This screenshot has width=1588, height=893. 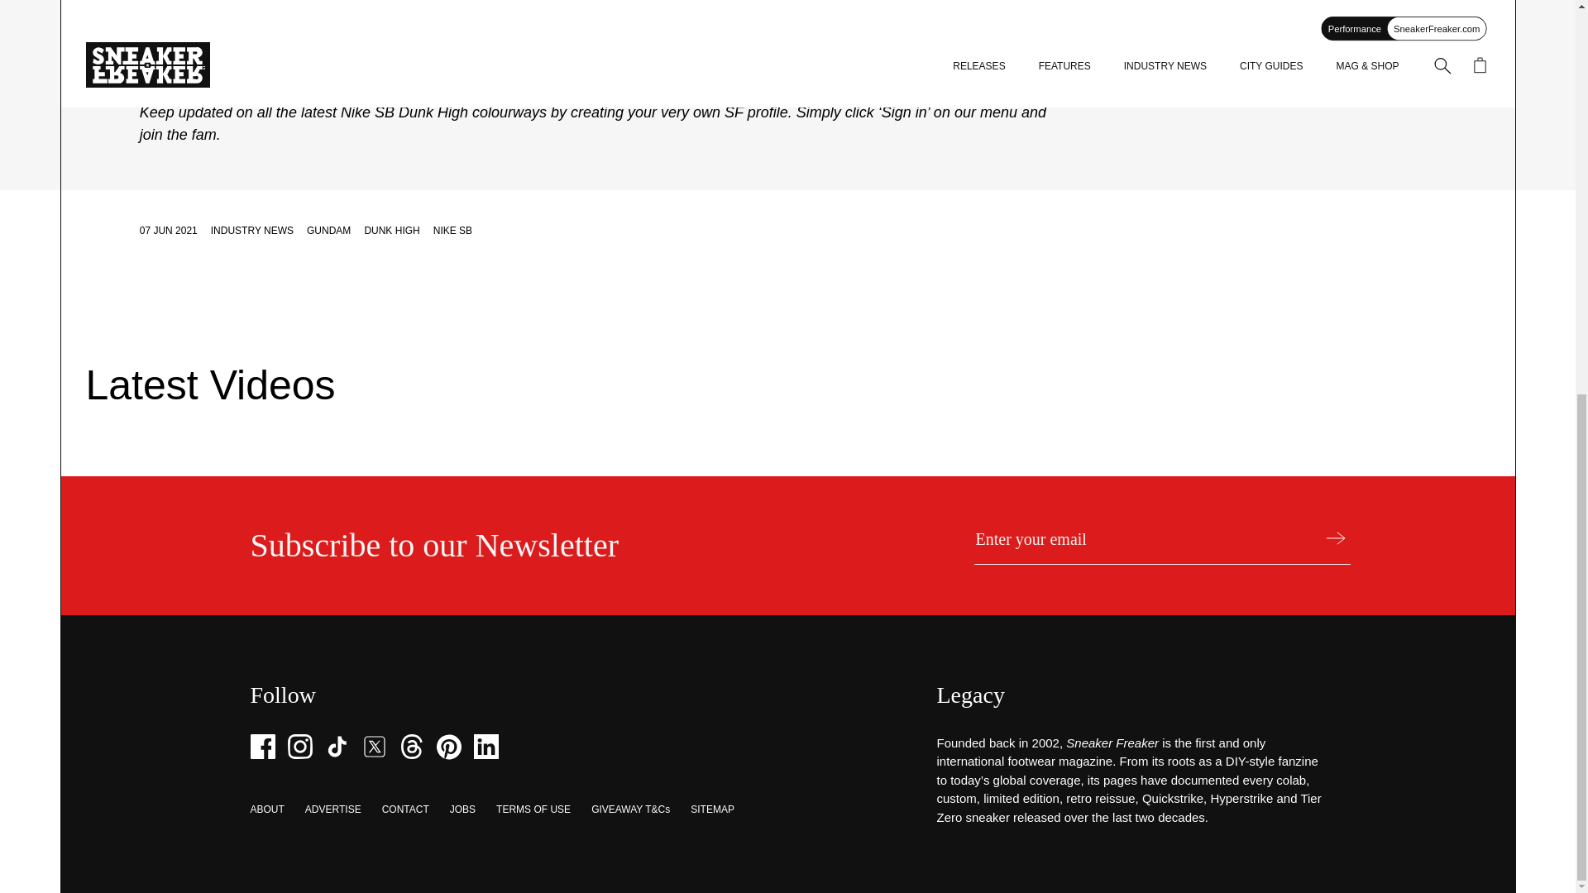 What do you see at coordinates (533, 809) in the screenshot?
I see `TERMS OF USE` at bounding box center [533, 809].